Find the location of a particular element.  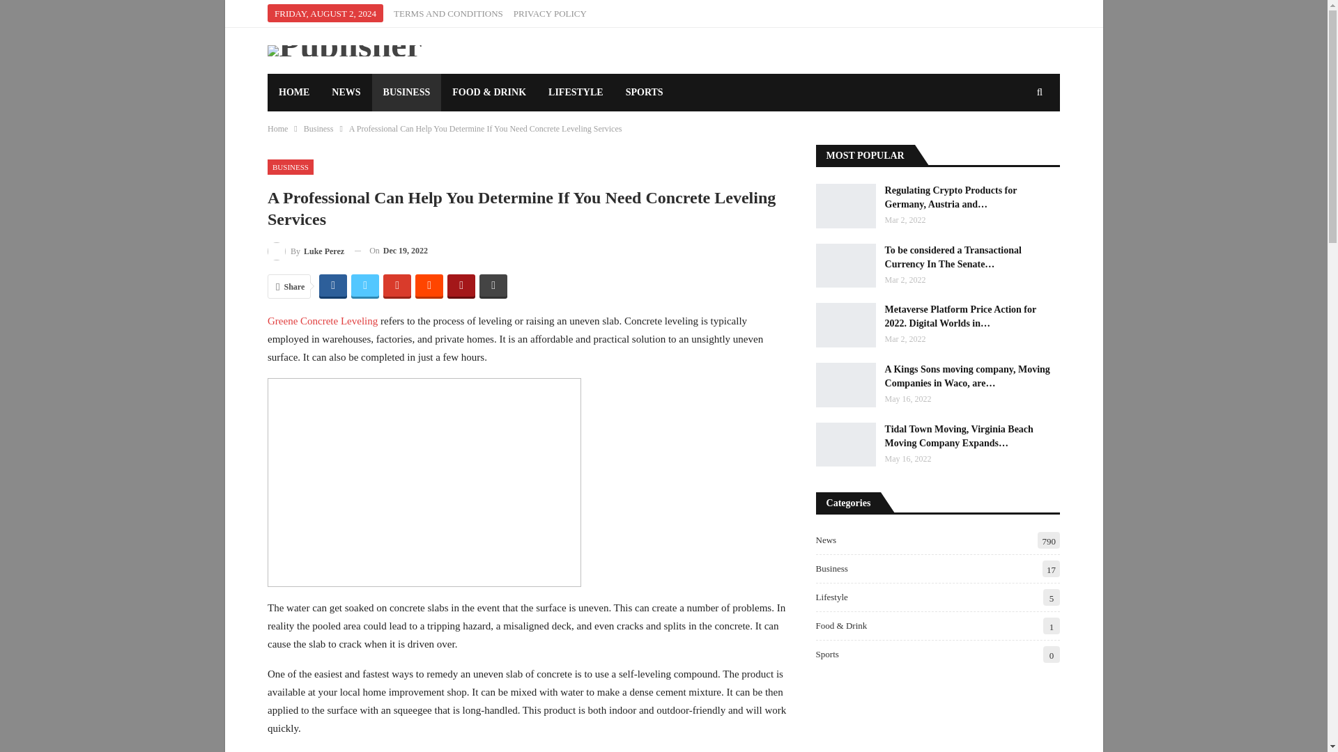

HOME is located at coordinates (294, 92).